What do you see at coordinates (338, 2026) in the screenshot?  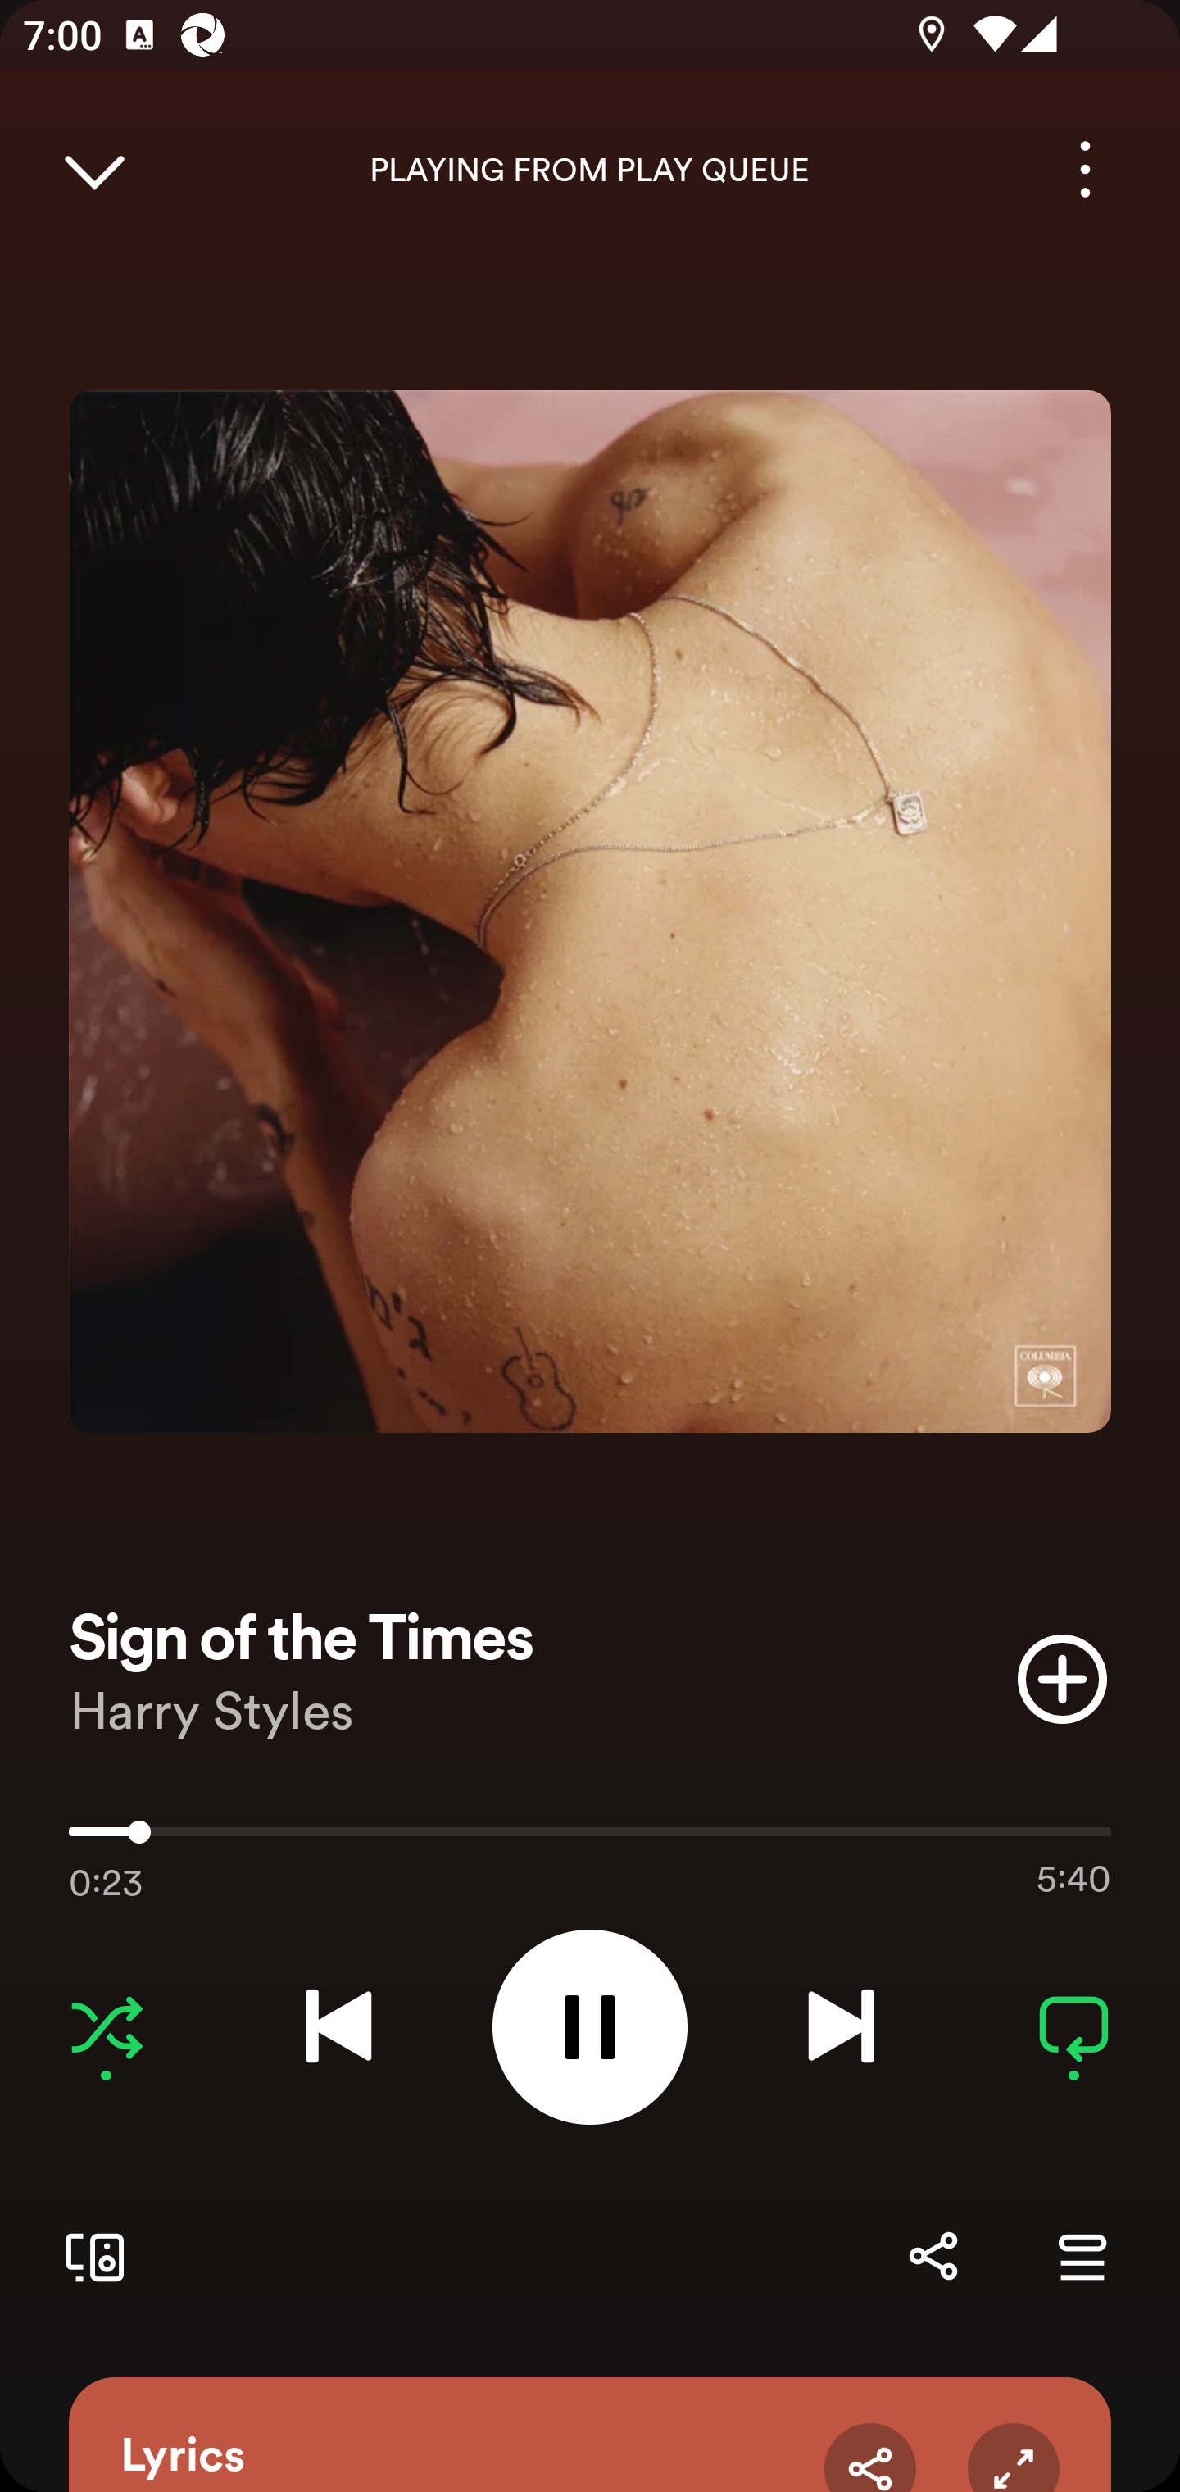 I see `Previous` at bounding box center [338, 2026].